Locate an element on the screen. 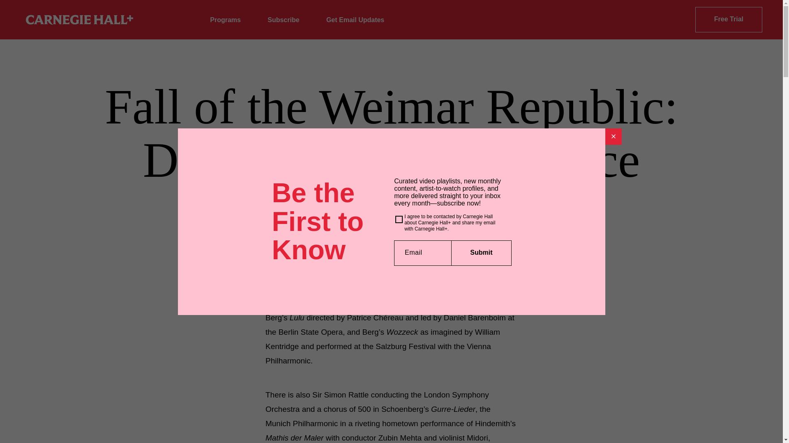  Programs is located at coordinates (225, 20).